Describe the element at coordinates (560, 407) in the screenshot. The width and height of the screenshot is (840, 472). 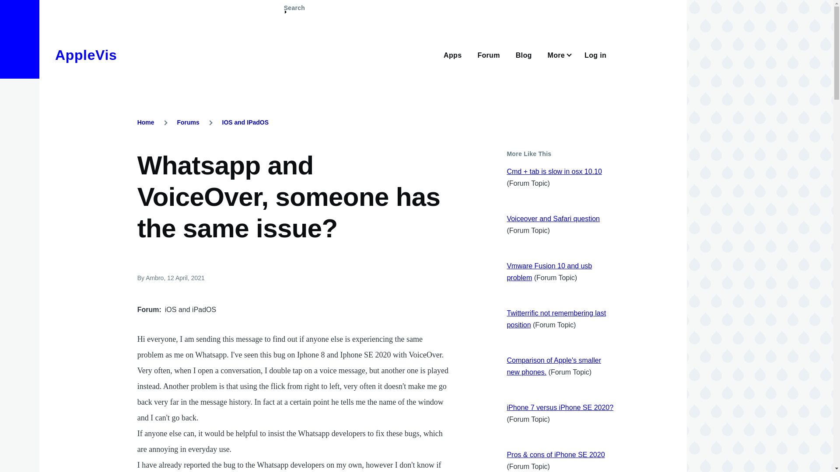
I see `iPhone 7 versus iPhone SE 2020?` at that location.